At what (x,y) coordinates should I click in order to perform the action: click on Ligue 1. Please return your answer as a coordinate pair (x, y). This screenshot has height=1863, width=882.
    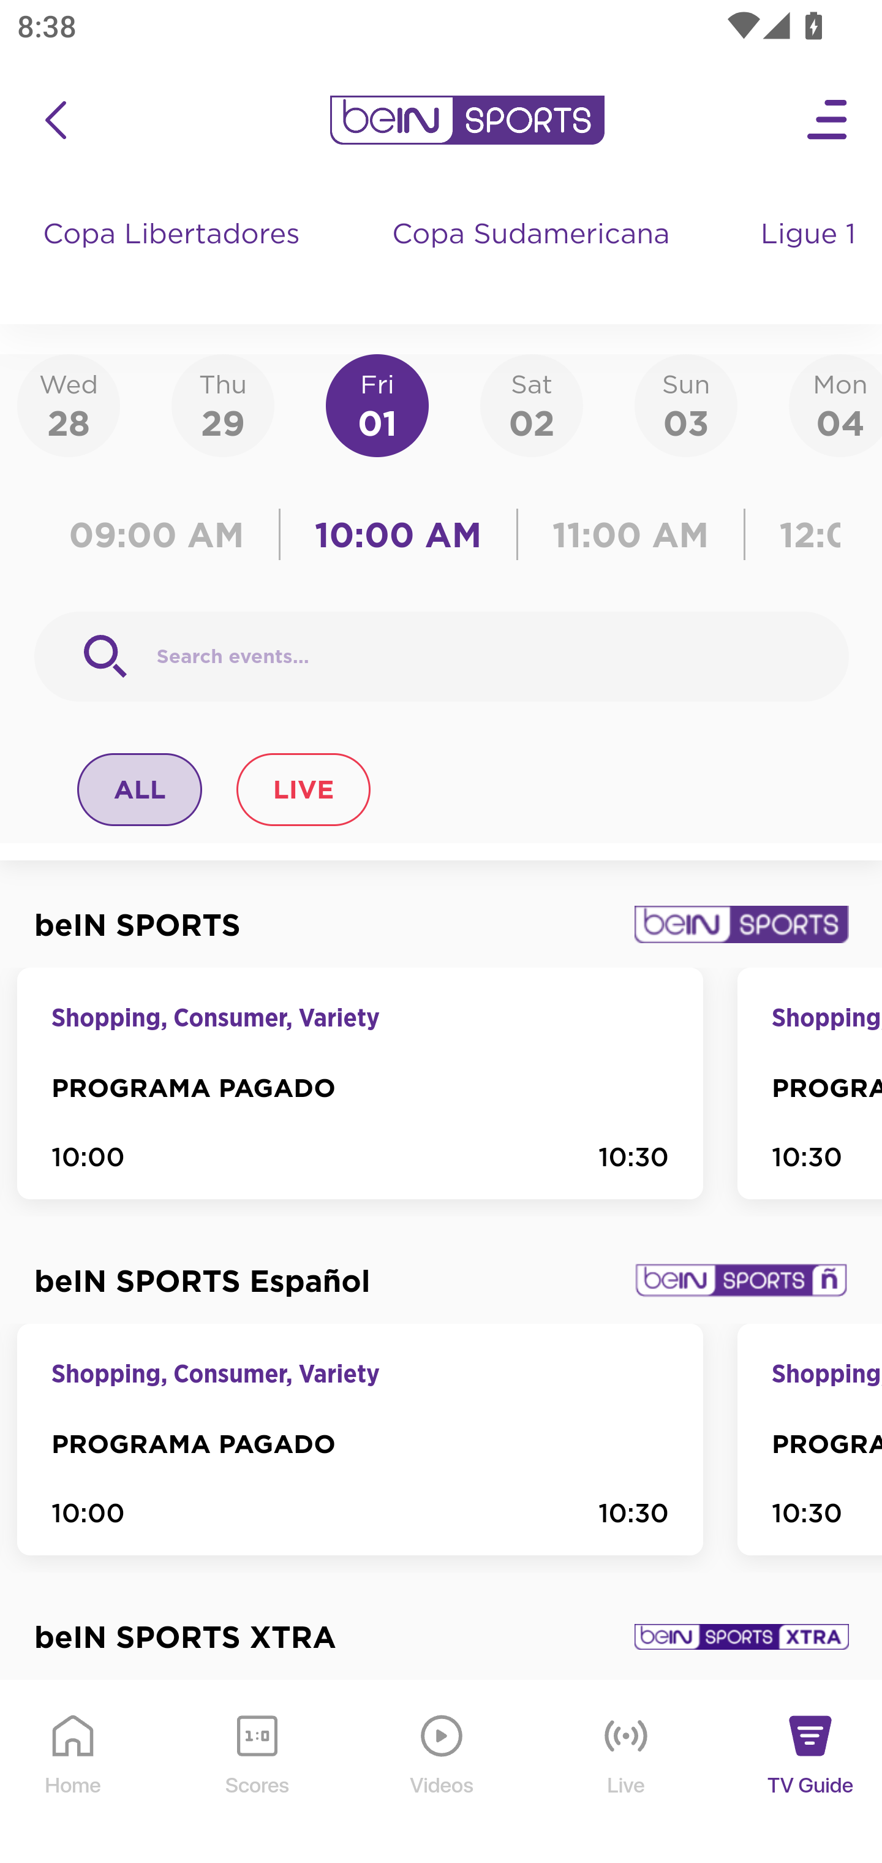
    Looking at the image, I should click on (810, 257).